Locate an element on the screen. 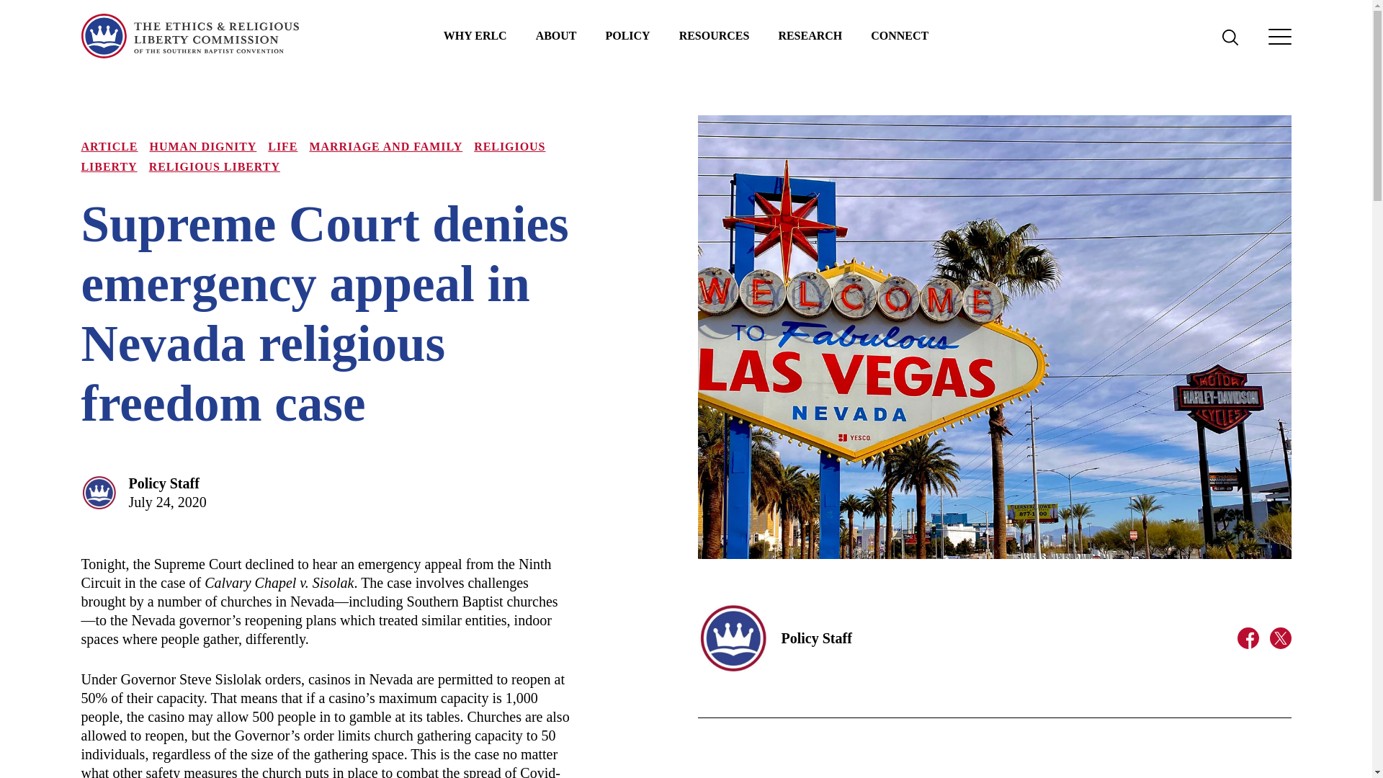 Image resolution: width=1383 pixels, height=778 pixels. POLICY is located at coordinates (627, 36).